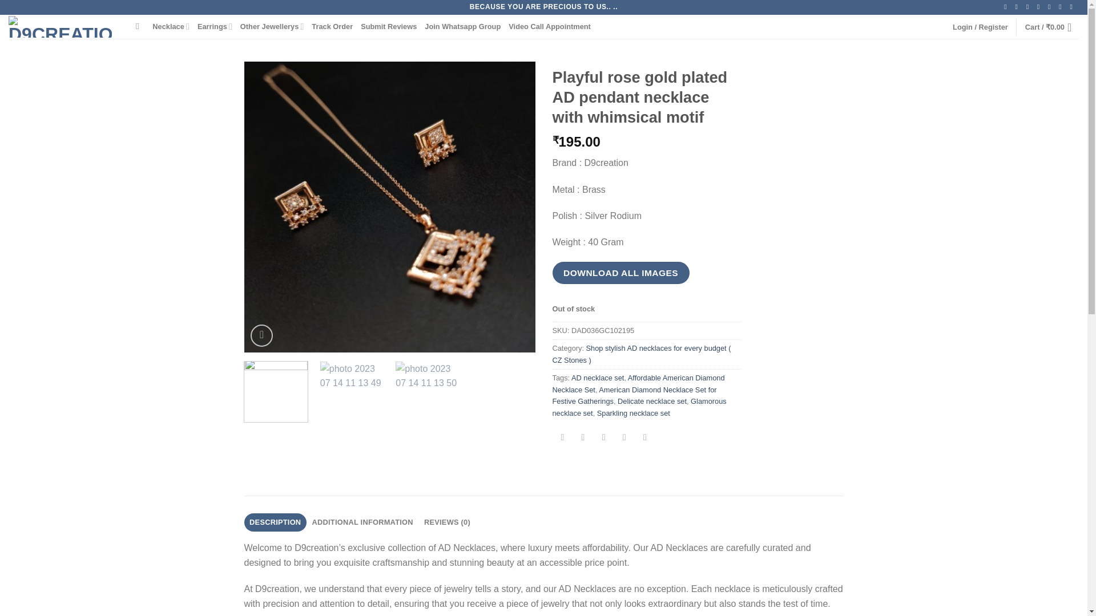  I want to click on Login, so click(980, 27).